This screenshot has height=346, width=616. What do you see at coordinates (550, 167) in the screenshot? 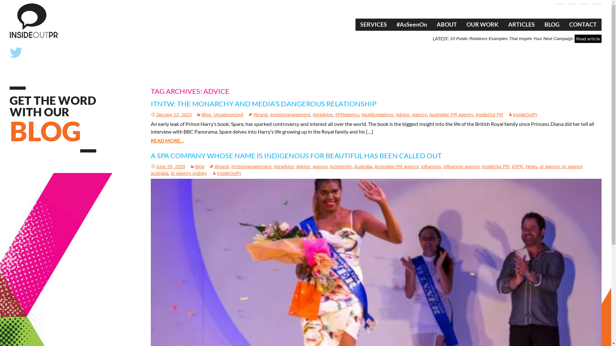
I see `pr agency` at bounding box center [550, 167].